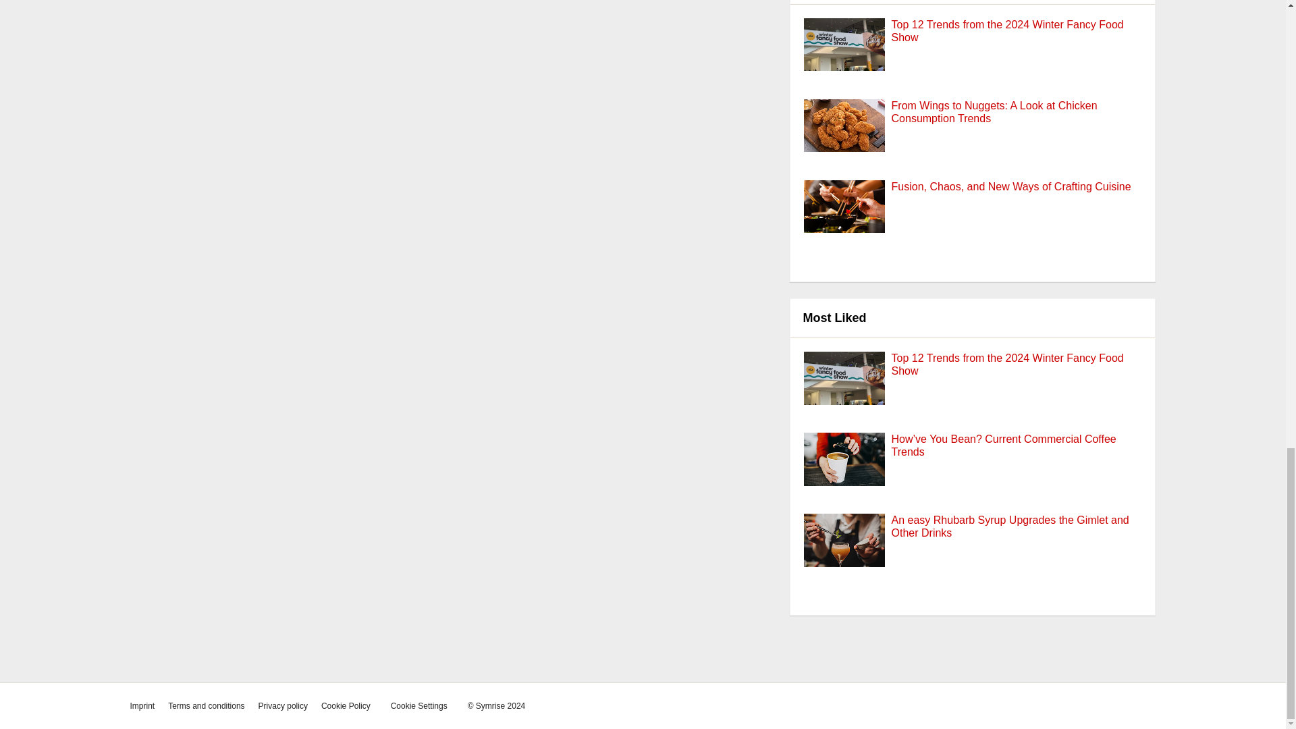 The height and width of the screenshot is (729, 1296). I want to click on Top 12 Trends from the 2024 Winter Fancy Food Show, so click(1007, 364).